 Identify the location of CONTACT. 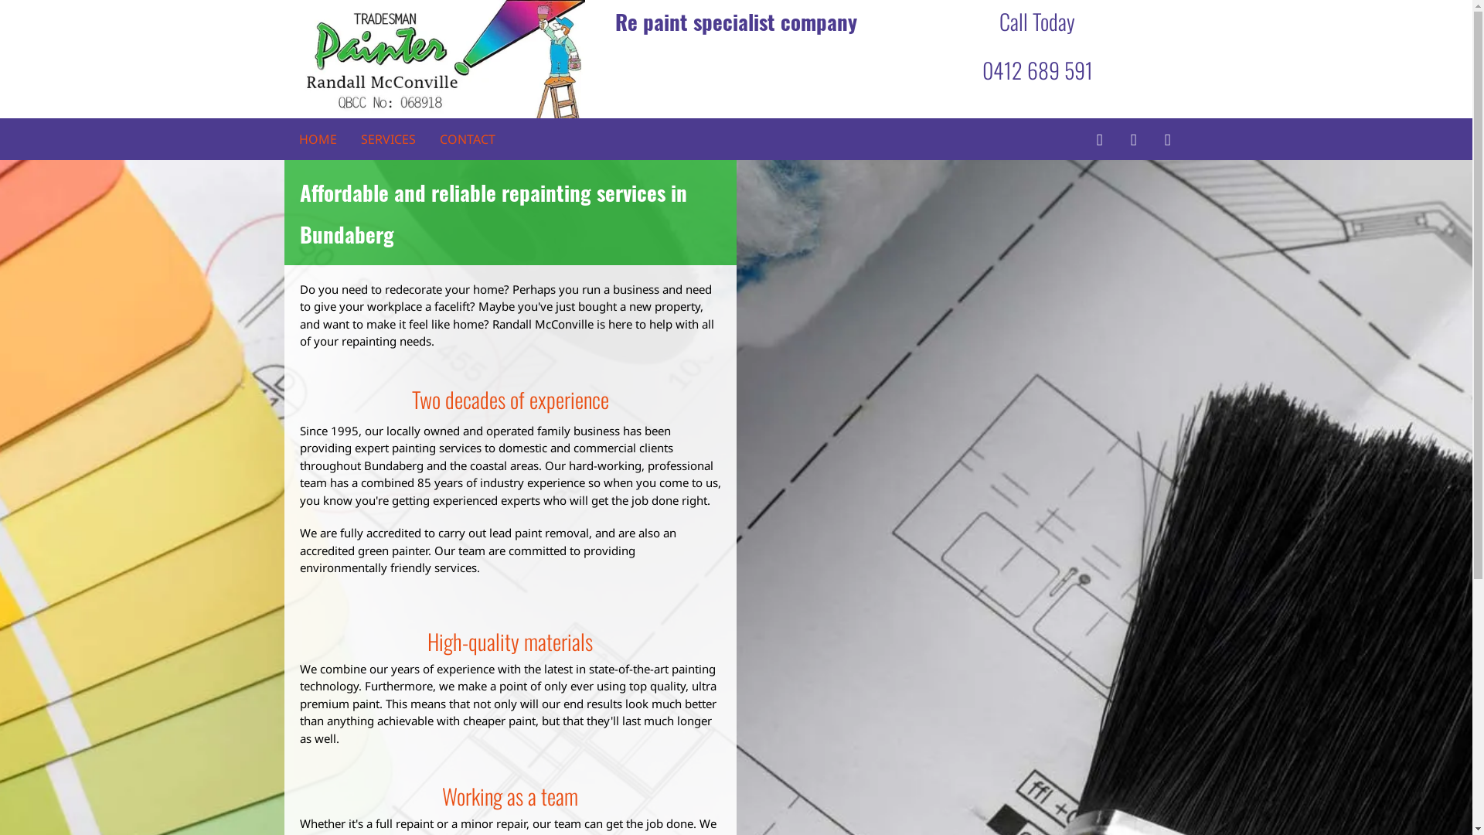
(467, 139).